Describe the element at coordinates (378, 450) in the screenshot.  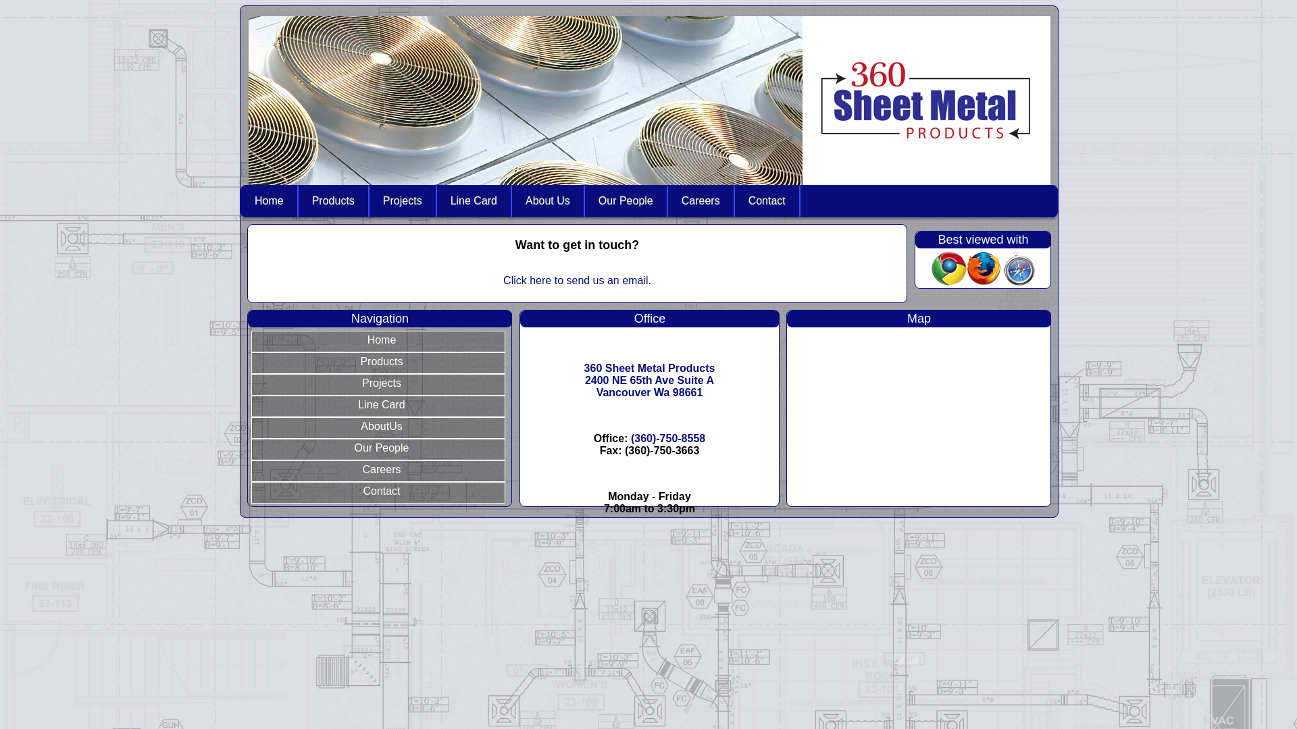
I see `Our People` at that location.